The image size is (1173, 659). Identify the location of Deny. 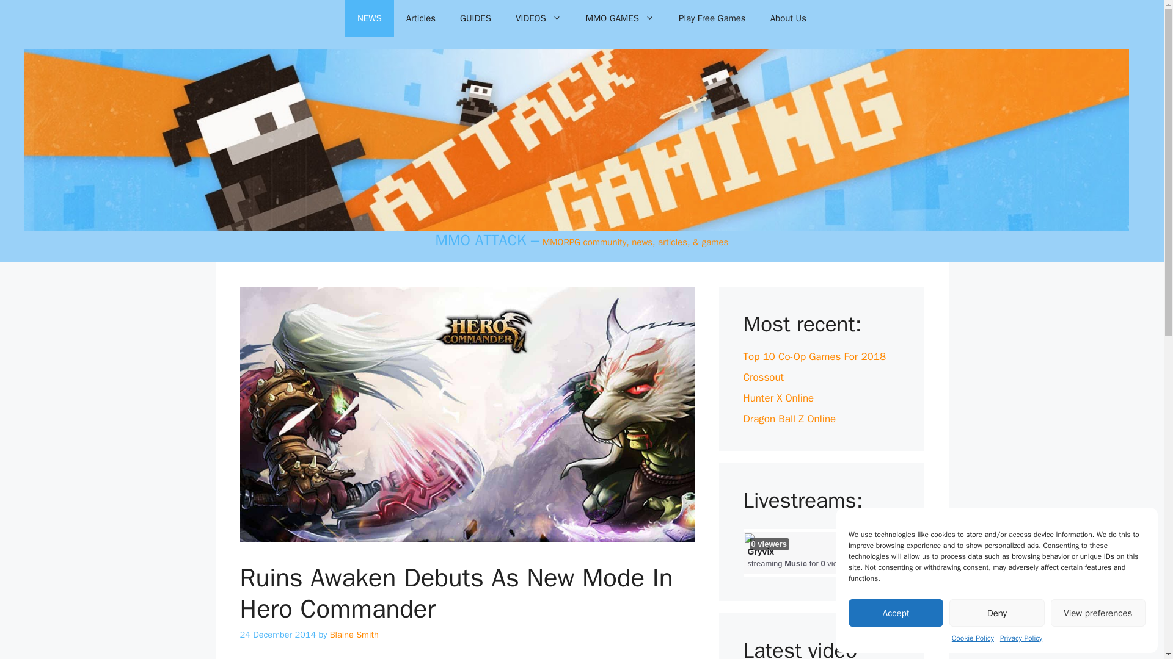
(996, 613).